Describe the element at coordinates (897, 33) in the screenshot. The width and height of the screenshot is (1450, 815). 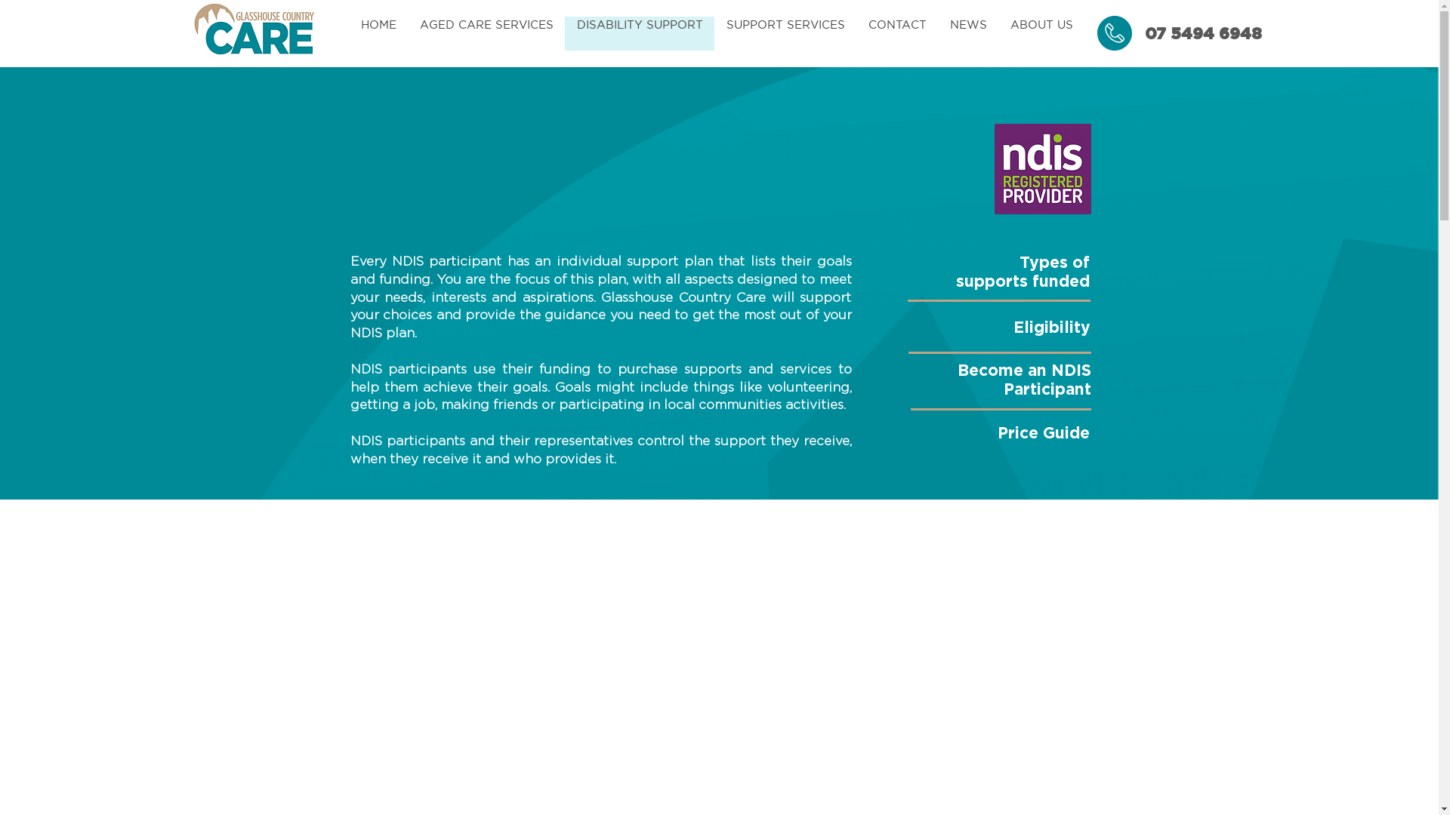
I see `CONTACT` at that location.